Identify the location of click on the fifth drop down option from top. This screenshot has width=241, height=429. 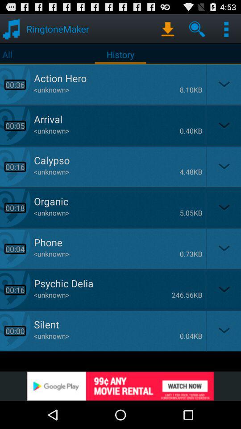
(223, 248).